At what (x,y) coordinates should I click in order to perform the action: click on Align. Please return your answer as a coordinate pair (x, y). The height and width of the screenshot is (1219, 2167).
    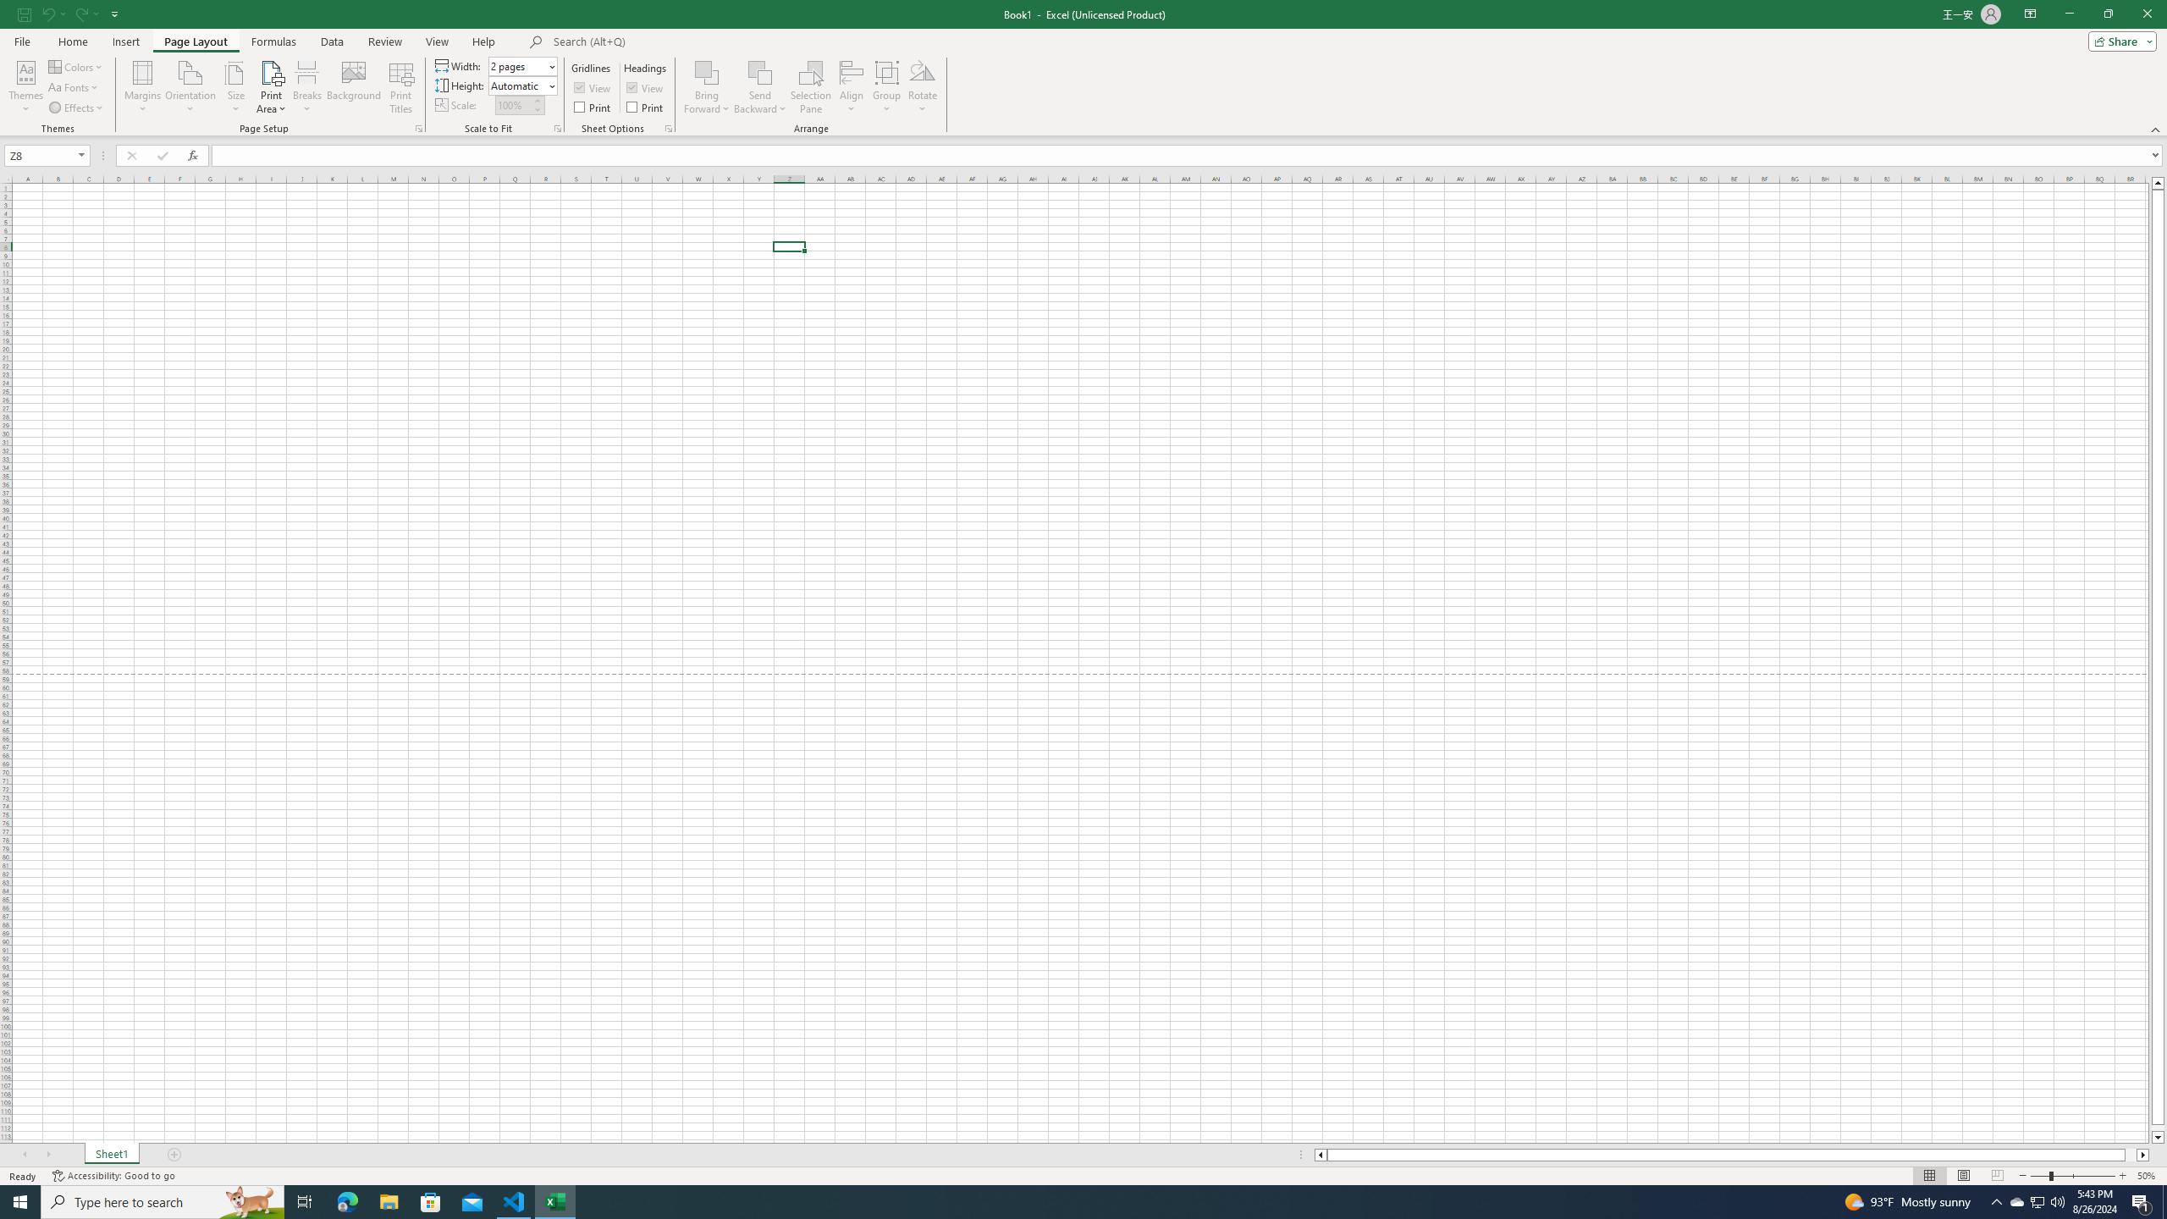
    Looking at the image, I should click on (852, 87).